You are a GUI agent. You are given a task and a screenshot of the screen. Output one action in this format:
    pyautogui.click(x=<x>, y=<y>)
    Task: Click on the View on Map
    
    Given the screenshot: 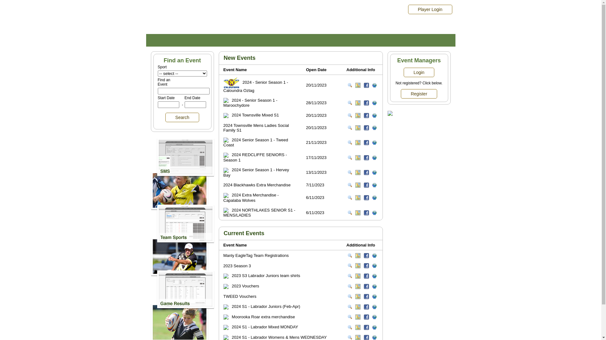 What is the action you would take?
    pyautogui.click(x=358, y=256)
    